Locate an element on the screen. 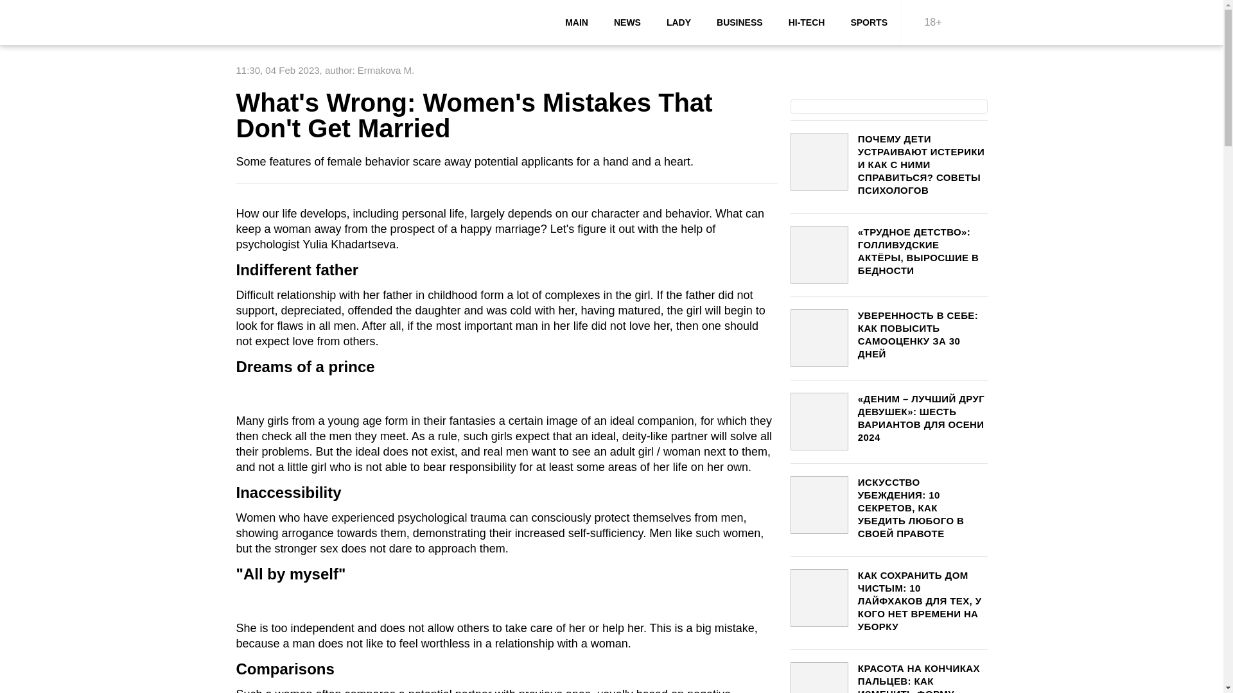 The image size is (1233, 693). SPORTS is located at coordinates (868, 22).